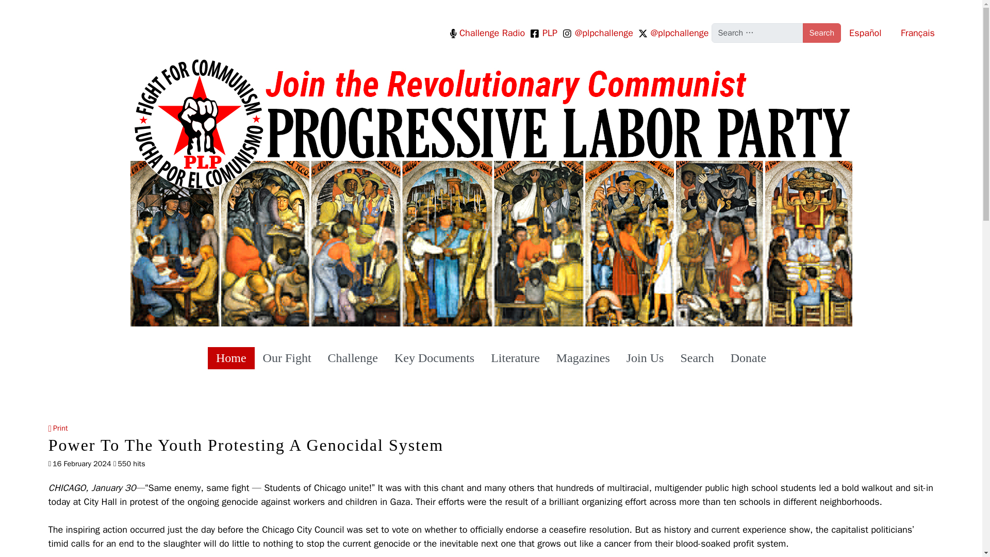 This screenshot has width=990, height=557. What do you see at coordinates (58, 428) in the screenshot?
I see `Print` at bounding box center [58, 428].